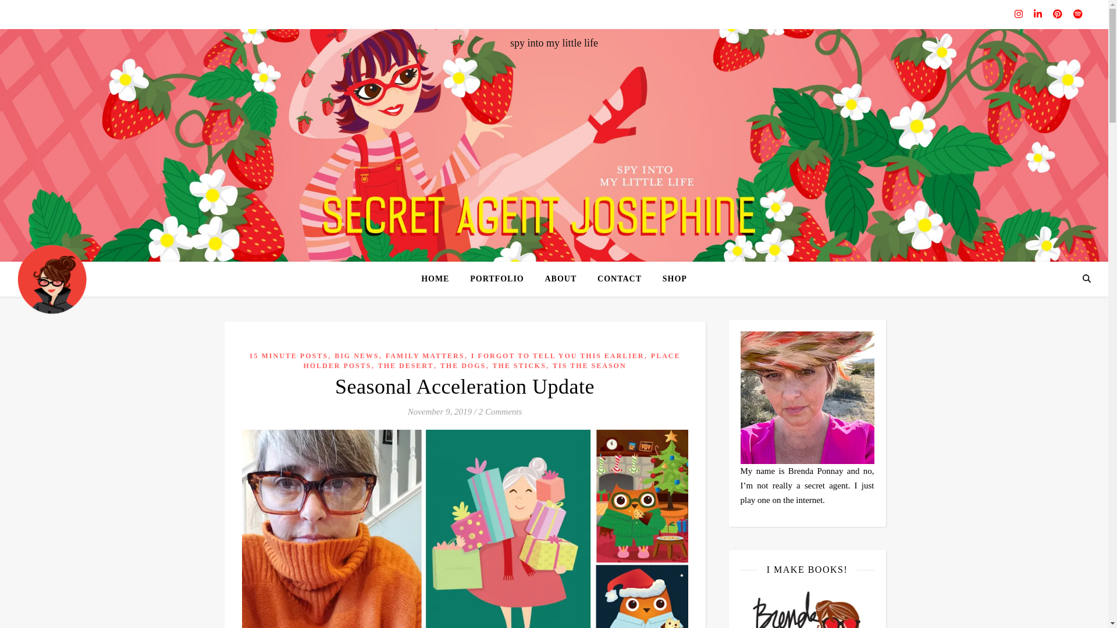  I want to click on TIS THE SEASON, so click(590, 366).